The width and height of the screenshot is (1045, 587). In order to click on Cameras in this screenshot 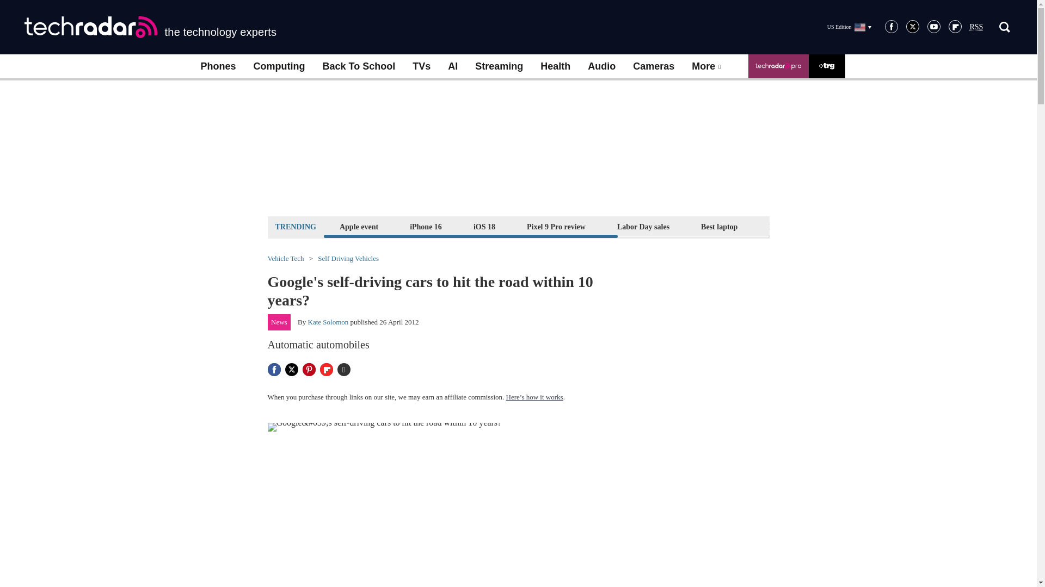, I will do `click(653, 66)`.